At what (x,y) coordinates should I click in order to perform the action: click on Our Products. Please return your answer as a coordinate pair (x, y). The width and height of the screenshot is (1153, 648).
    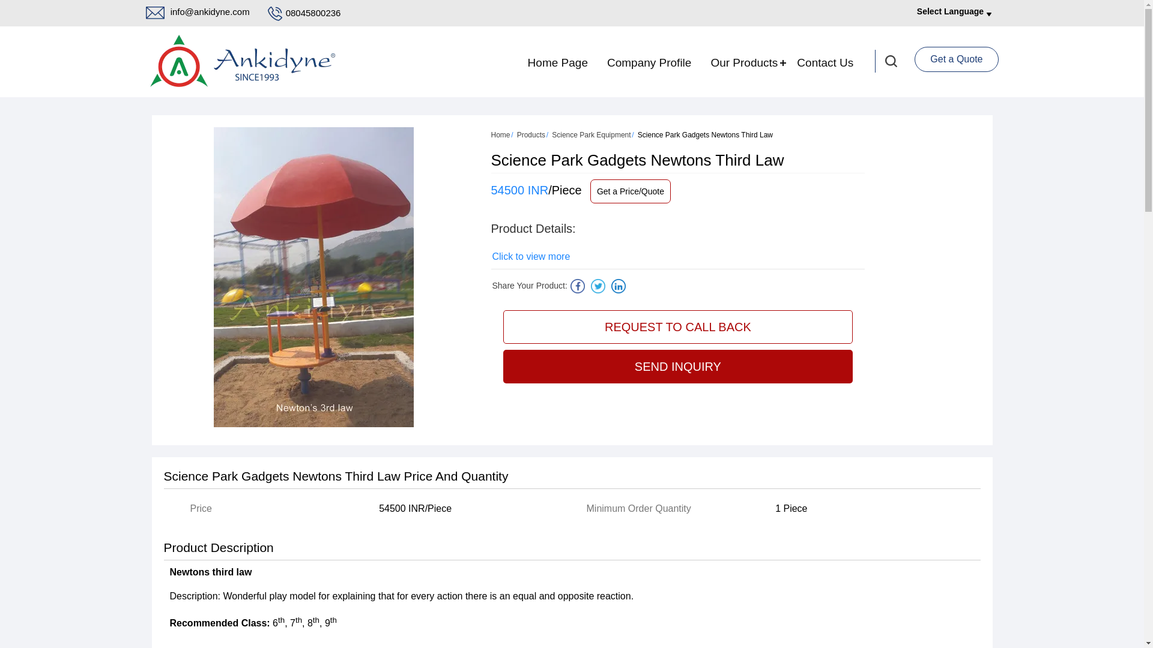
    Looking at the image, I should click on (744, 62).